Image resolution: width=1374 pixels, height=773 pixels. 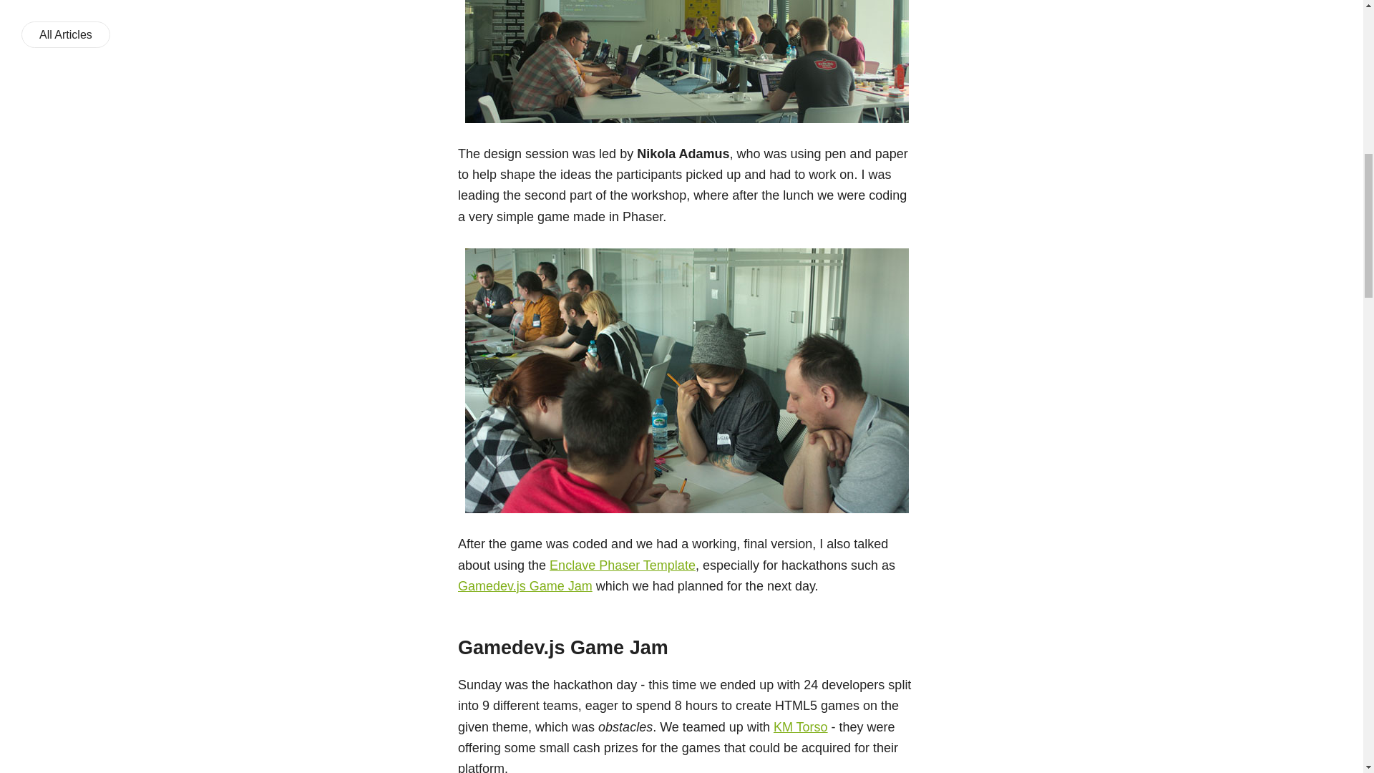 I want to click on KM Torso, so click(x=800, y=727).